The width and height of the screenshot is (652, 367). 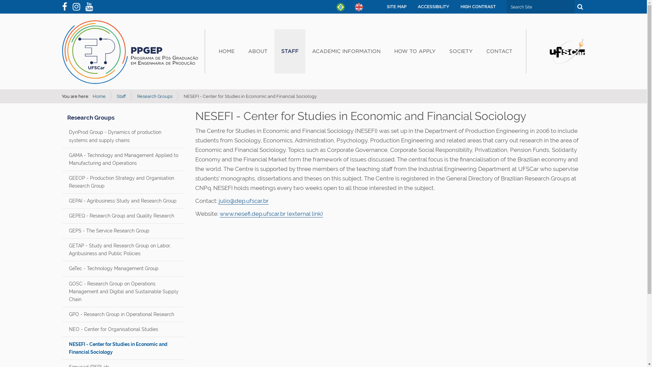 I want to click on GEPAI - Agribusiness Study and Research Group, so click(x=124, y=200).